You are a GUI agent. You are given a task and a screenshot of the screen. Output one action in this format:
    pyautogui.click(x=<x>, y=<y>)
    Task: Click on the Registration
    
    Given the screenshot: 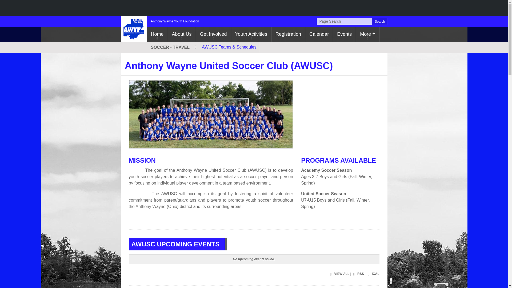 What is the action you would take?
    pyautogui.click(x=288, y=34)
    